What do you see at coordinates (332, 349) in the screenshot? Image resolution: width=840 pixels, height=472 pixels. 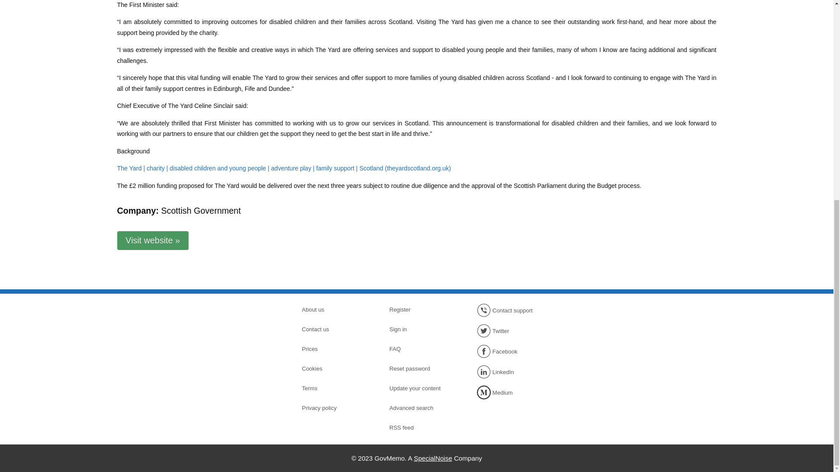 I see `Prices` at bounding box center [332, 349].